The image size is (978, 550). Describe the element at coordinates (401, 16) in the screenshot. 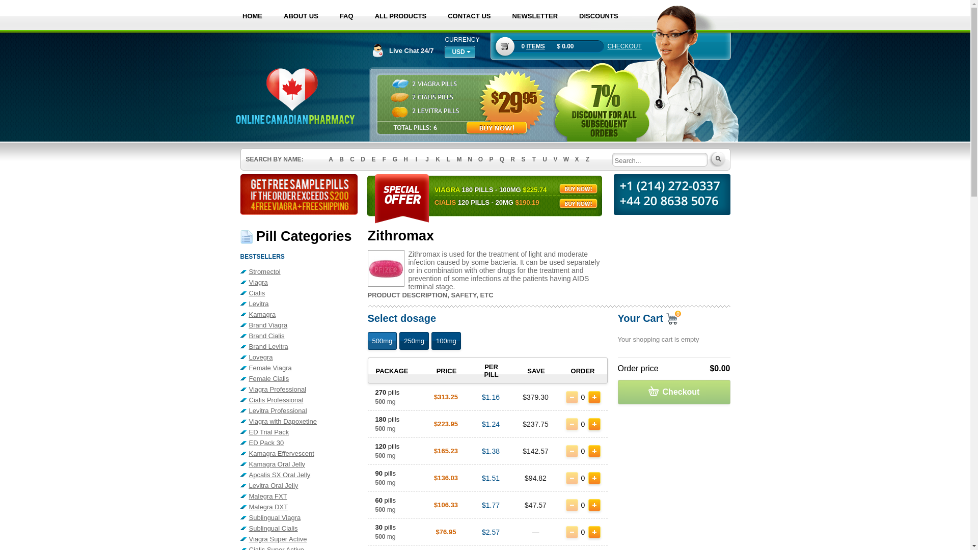

I see `ALL PRODUCTS` at that location.